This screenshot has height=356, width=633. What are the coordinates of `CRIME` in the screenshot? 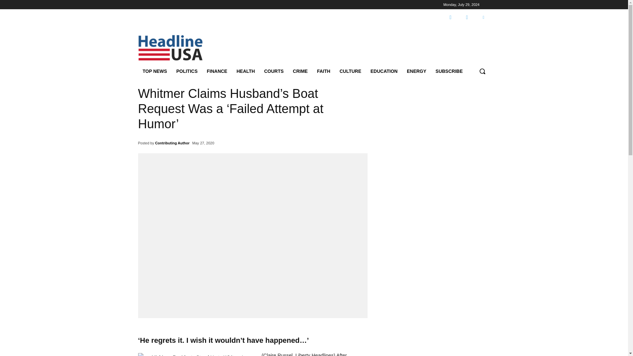 It's located at (300, 71).